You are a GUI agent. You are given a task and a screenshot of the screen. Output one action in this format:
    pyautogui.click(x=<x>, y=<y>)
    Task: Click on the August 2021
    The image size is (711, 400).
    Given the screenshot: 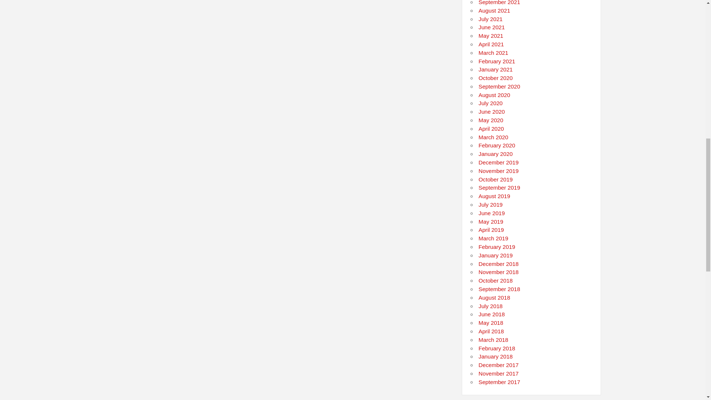 What is the action you would take?
    pyautogui.click(x=494, y=10)
    